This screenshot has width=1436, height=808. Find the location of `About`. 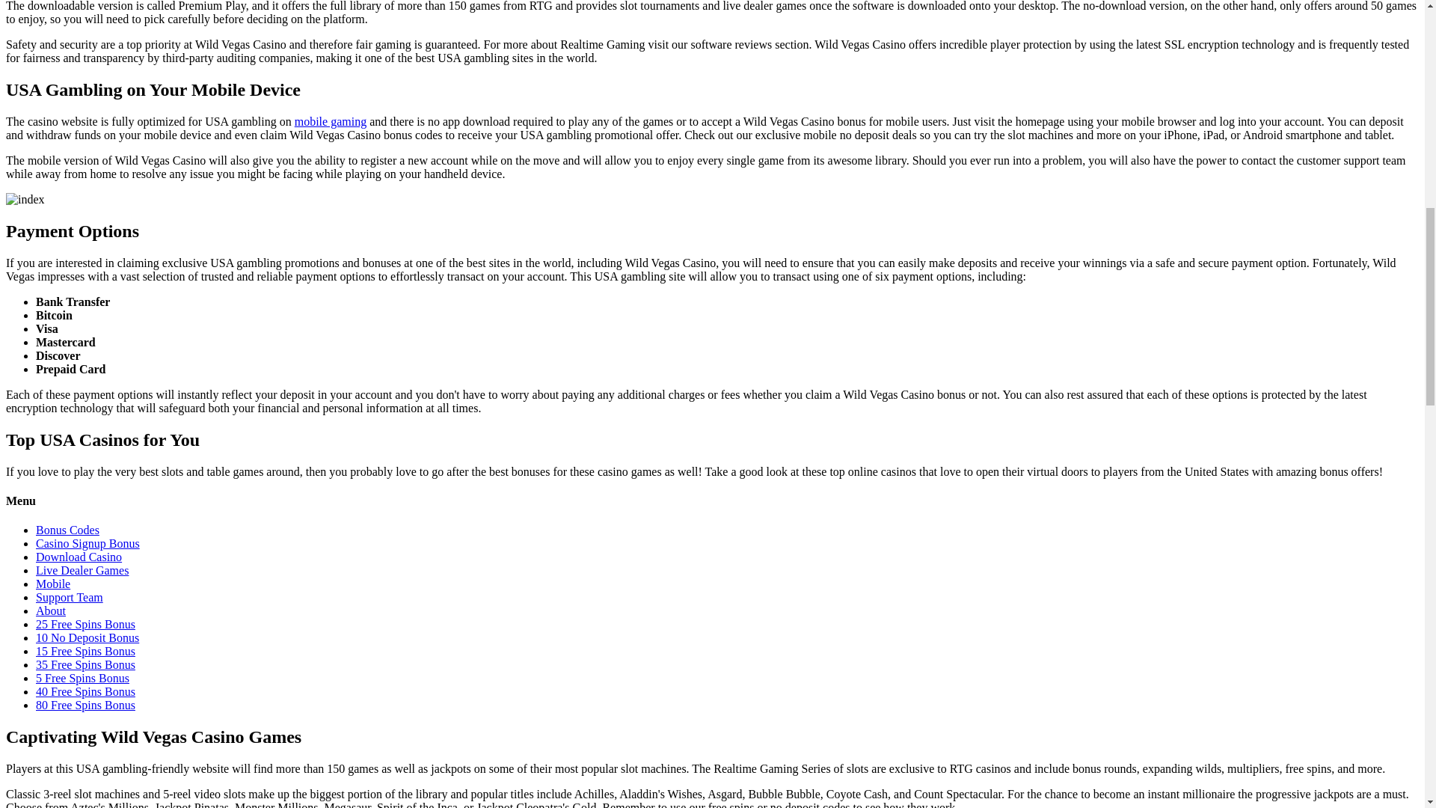

About is located at coordinates (51, 610).